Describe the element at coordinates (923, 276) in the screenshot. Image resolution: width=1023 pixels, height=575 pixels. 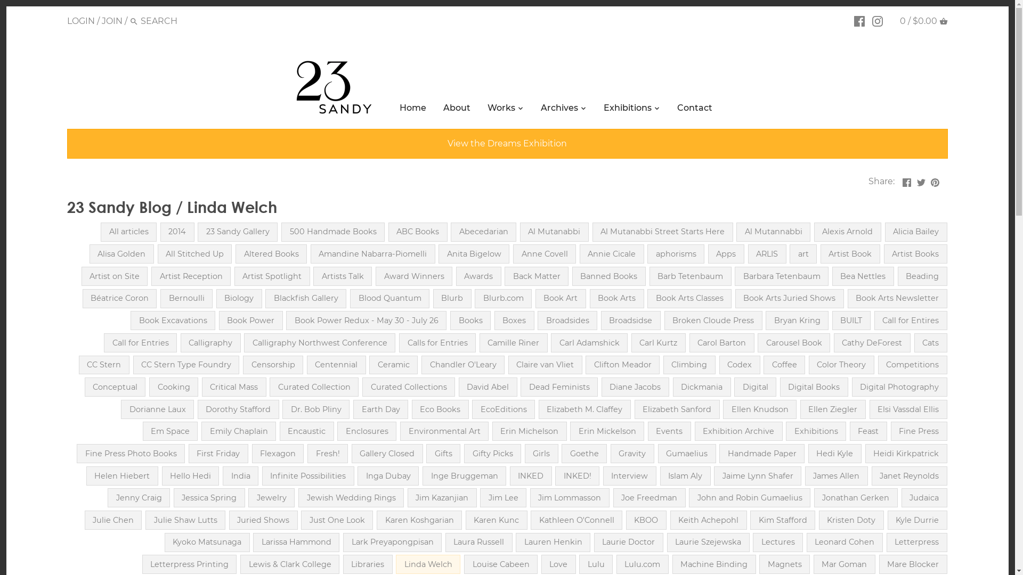
I see `Beading` at that location.